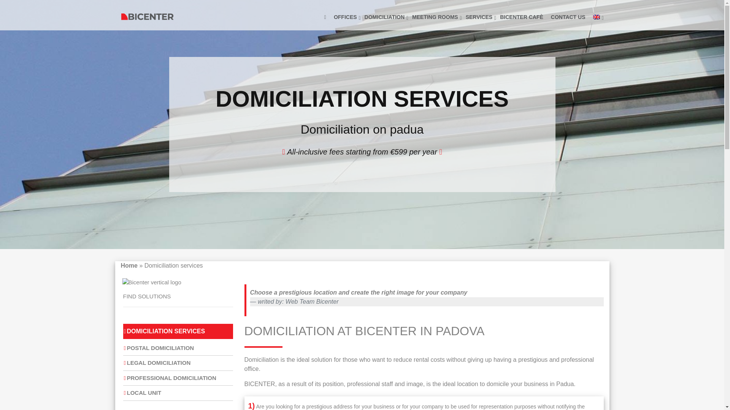 This screenshot has width=730, height=410. I want to click on CONTACT US, so click(568, 17).